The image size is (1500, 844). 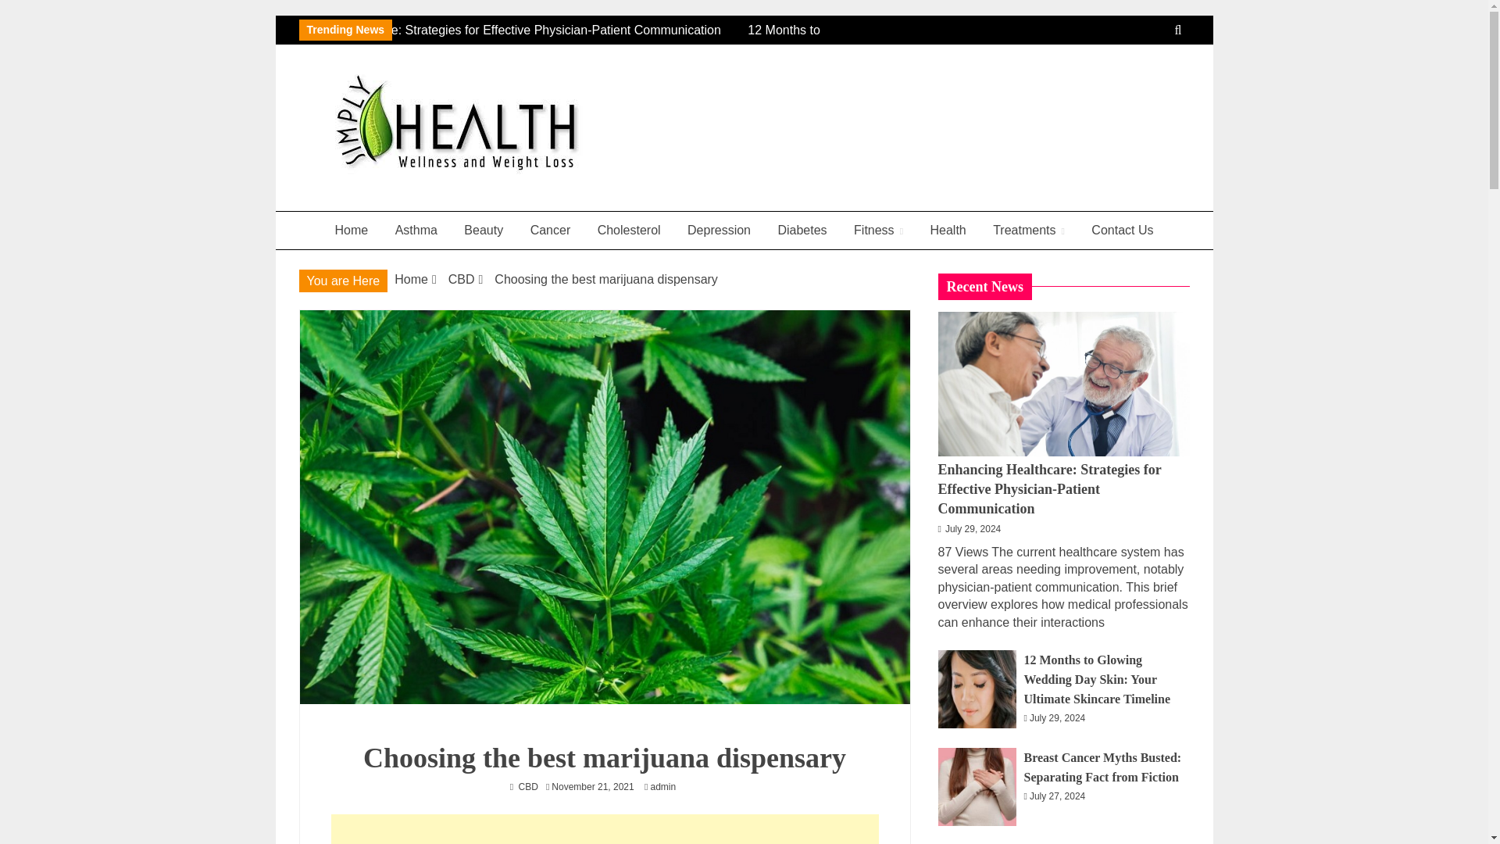 I want to click on Cholesterol, so click(x=629, y=230).